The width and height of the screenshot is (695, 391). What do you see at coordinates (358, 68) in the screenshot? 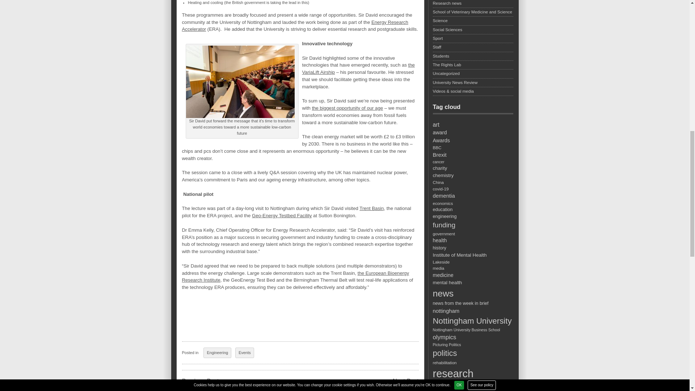
I see `the VariaLift Airship` at bounding box center [358, 68].